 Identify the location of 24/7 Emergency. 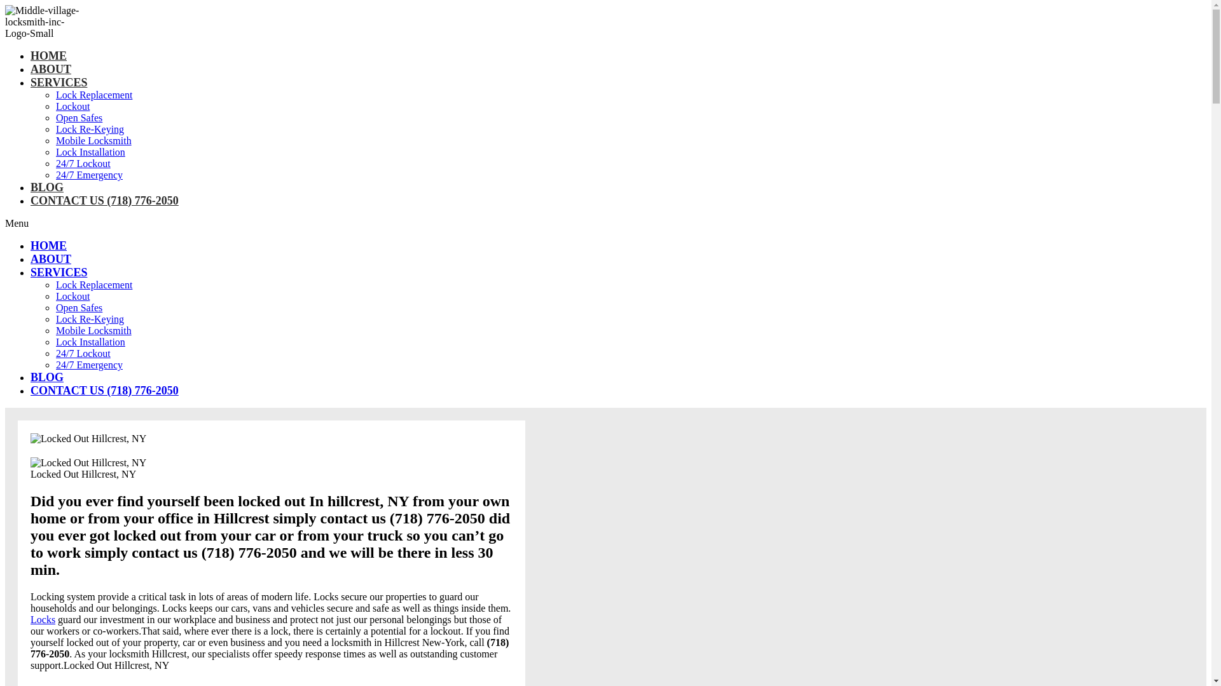
(89, 365).